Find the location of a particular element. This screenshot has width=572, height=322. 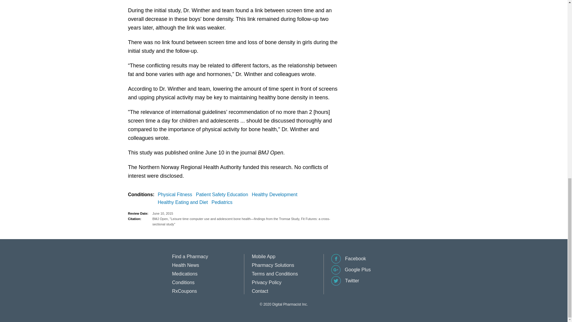

Physical Fitness is located at coordinates (176, 195).